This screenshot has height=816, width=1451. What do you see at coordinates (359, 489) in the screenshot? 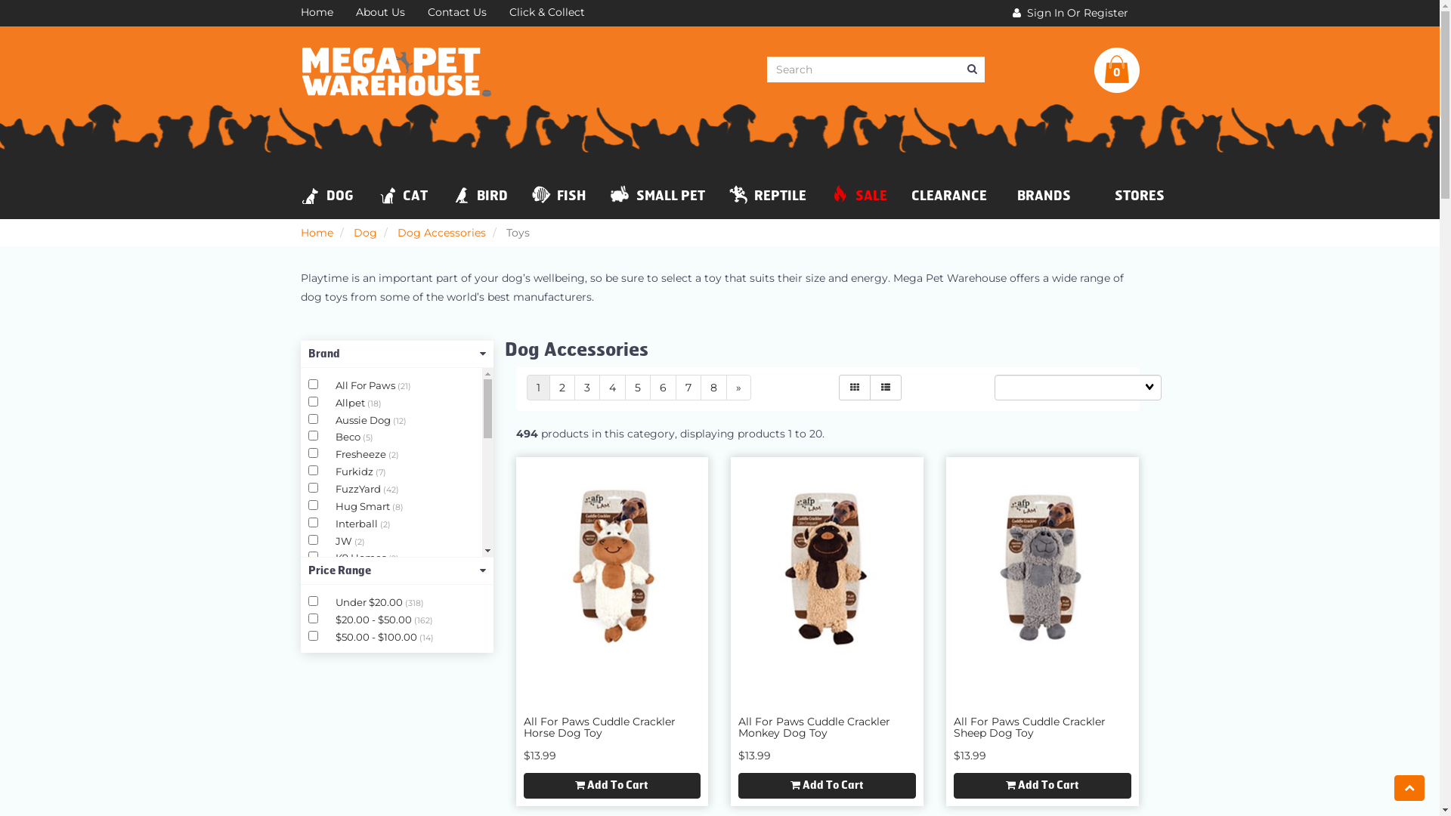
I see `FuzzYard` at bounding box center [359, 489].